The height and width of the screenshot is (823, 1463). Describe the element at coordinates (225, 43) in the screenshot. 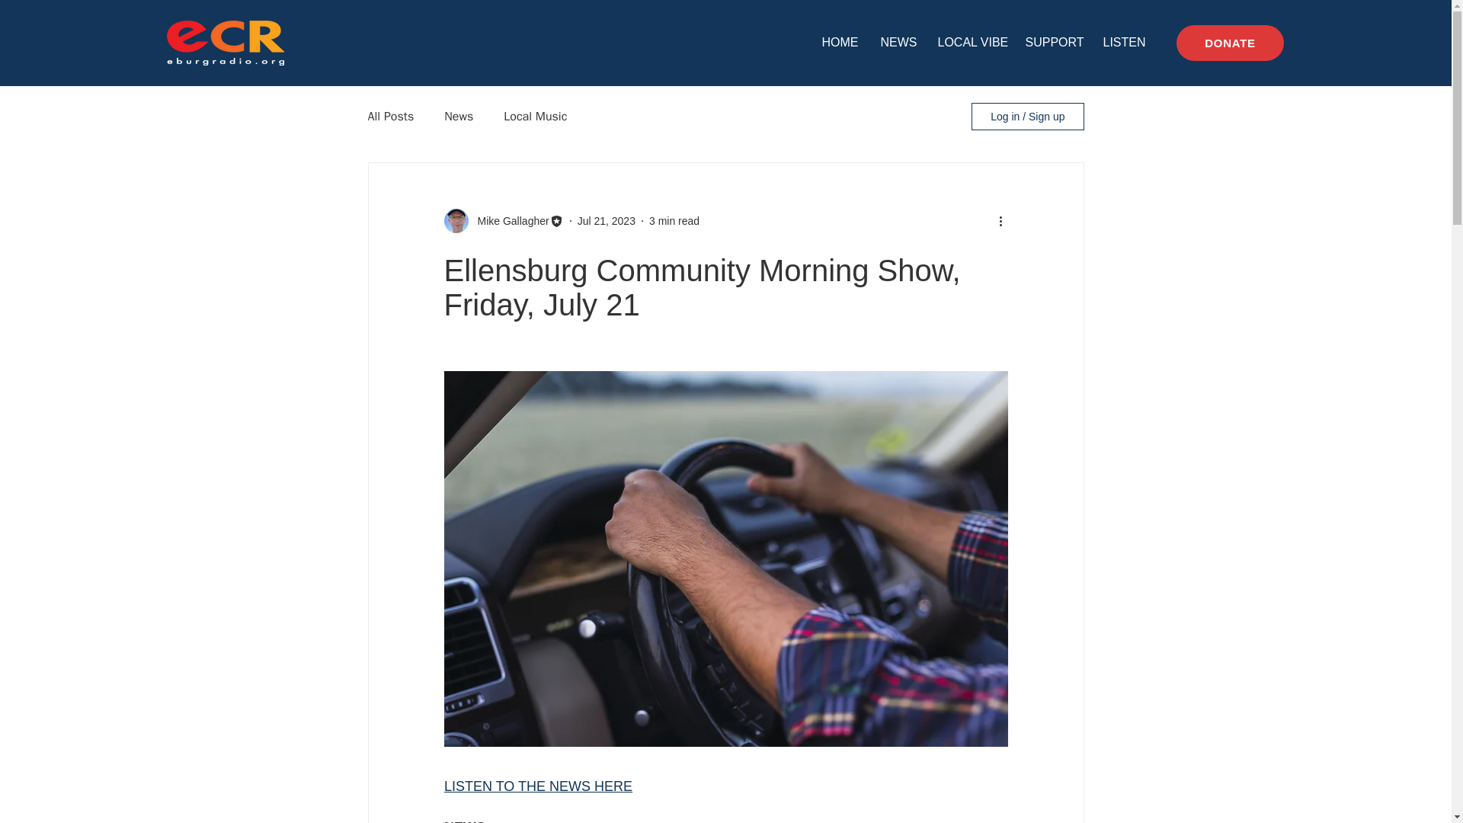

I see `topbar-logo.png` at that location.